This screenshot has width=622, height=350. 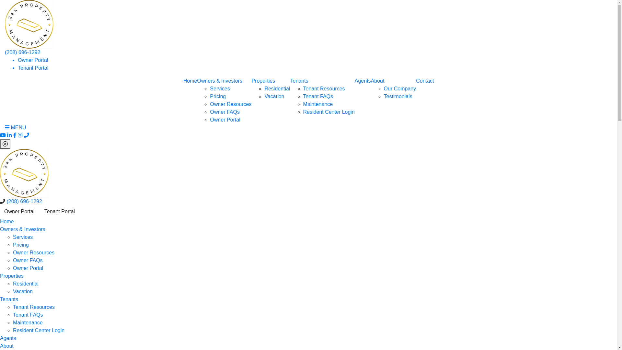 I want to click on Owner FAQs, so click(x=28, y=261).